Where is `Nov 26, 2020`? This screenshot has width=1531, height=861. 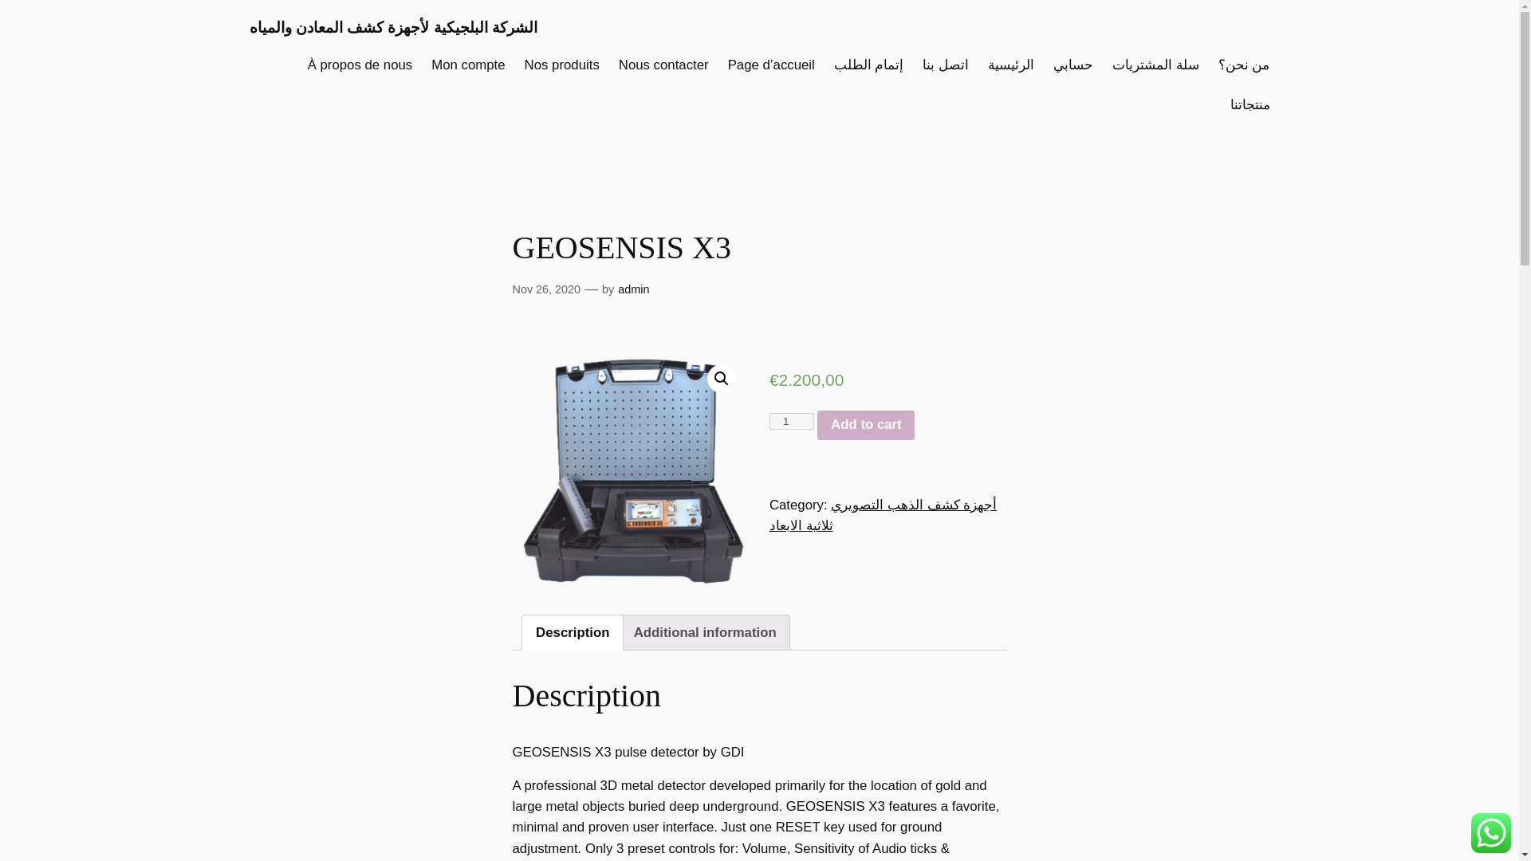
Nov 26, 2020 is located at coordinates (545, 289).